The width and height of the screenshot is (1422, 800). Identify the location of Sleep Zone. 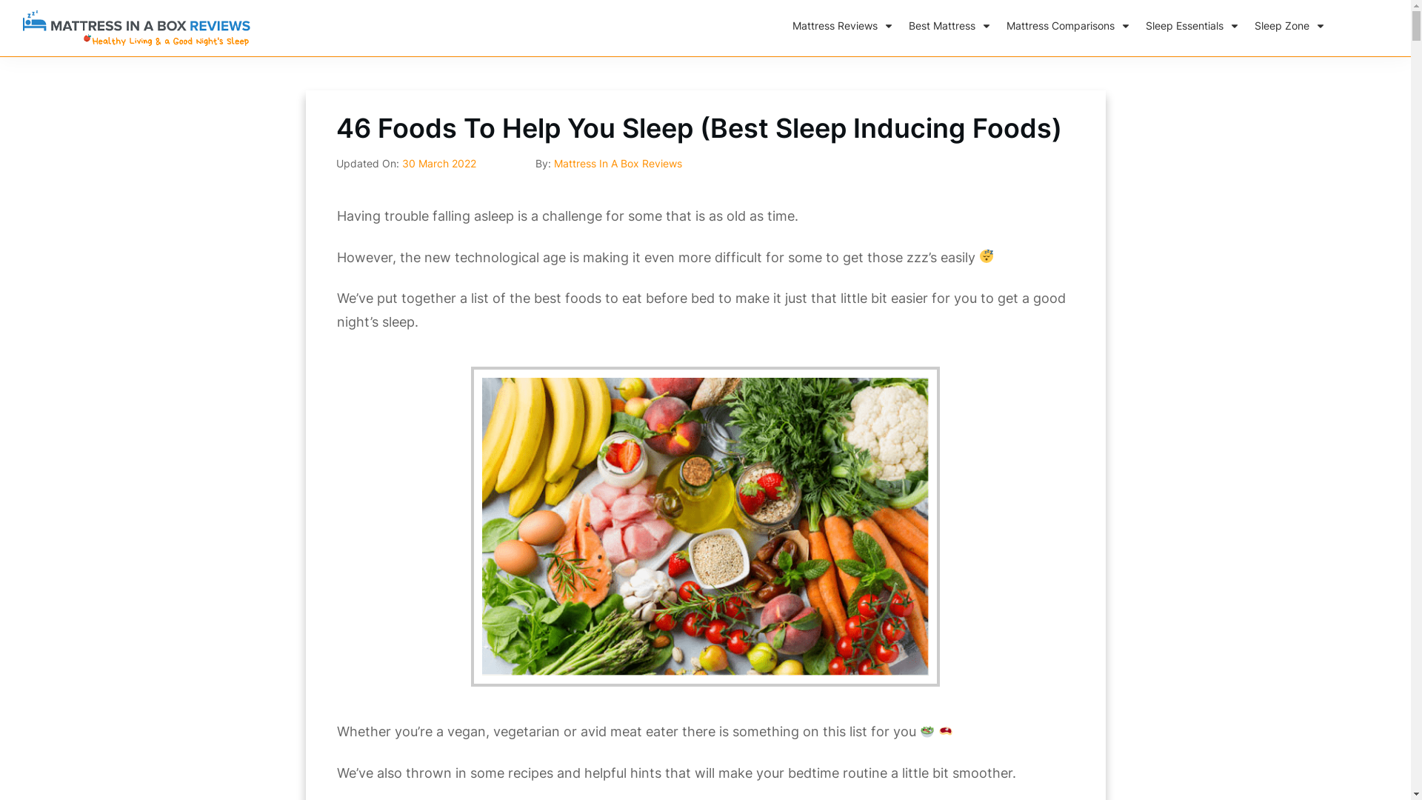
(1290, 26).